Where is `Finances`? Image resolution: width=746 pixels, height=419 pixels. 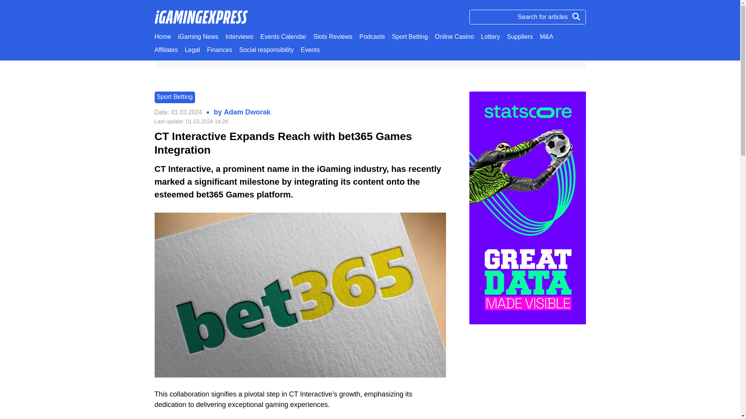 Finances is located at coordinates (220, 50).